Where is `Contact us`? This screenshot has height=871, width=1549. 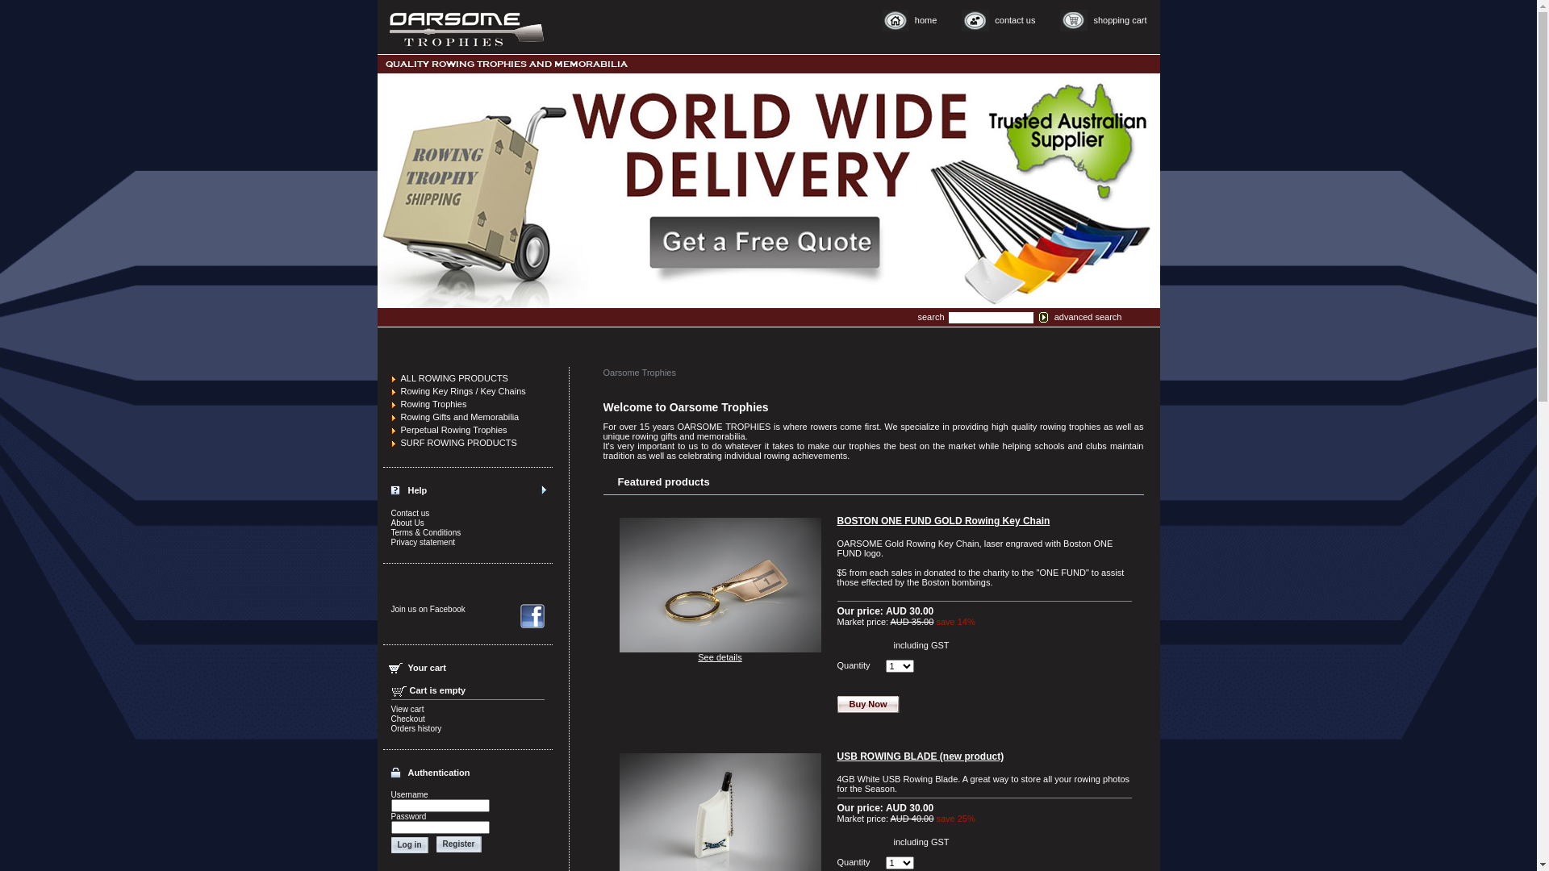
Contact us is located at coordinates (410, 513).